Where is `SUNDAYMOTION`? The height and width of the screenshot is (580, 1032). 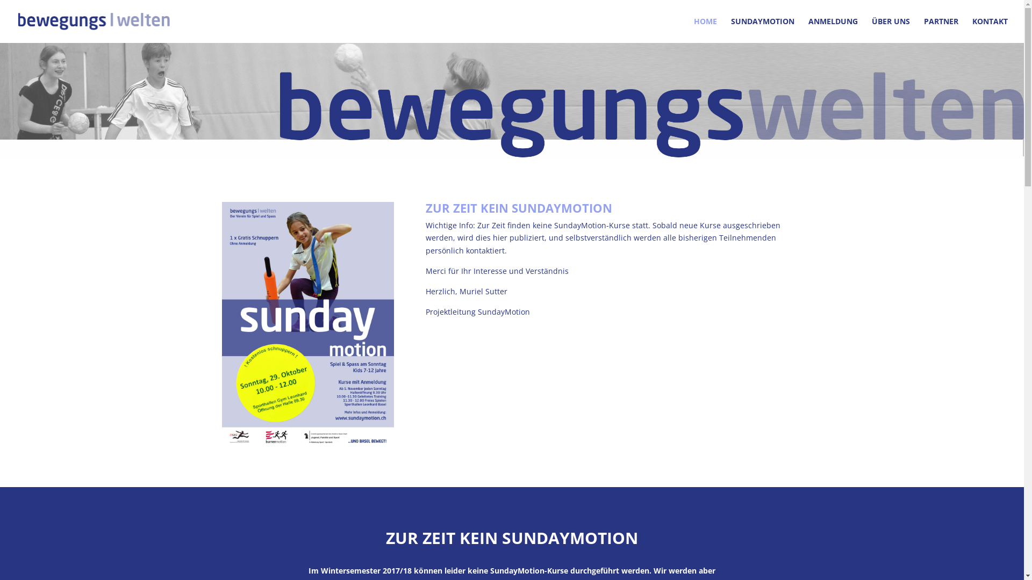
SUNDAYMOTION is located at coordinates (763, 30).